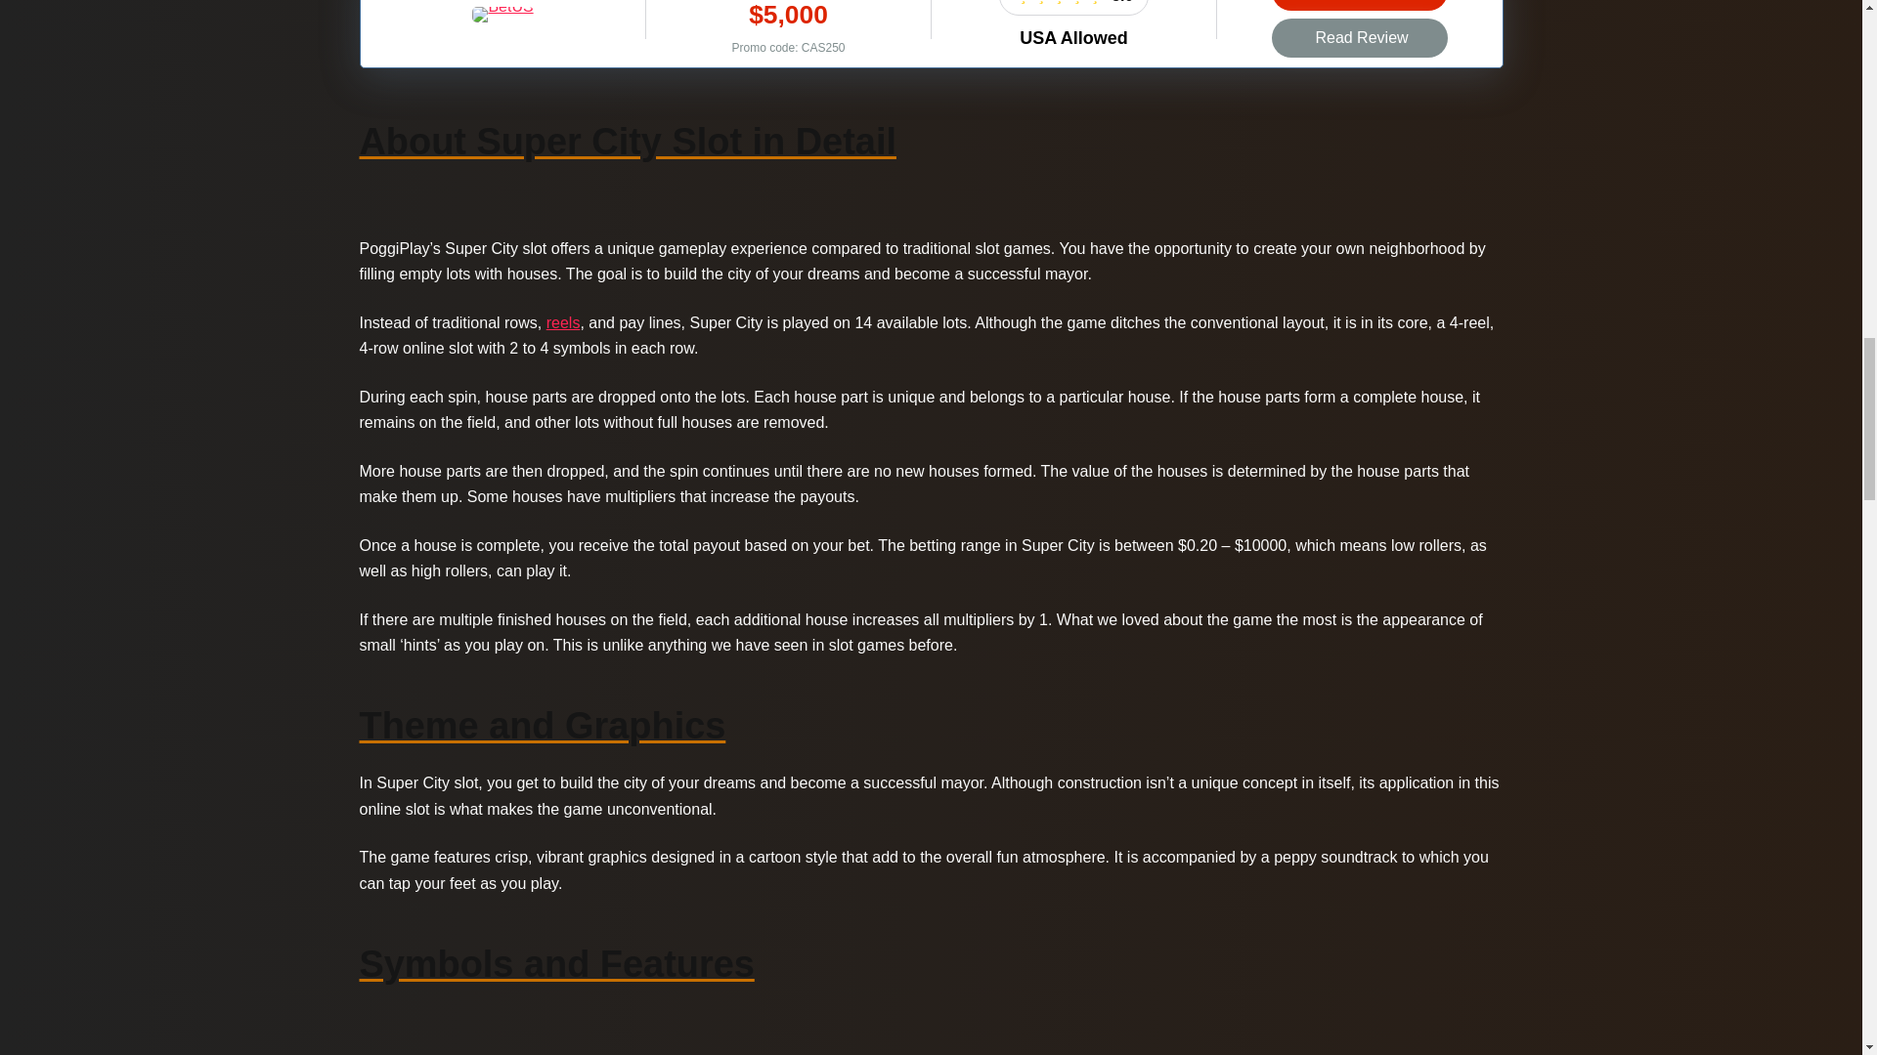 The width and height of the screenshot is (1877, 1055). Describe the element at coordinates (1359, 38) in the screenshot. I see `Read Review` at that location.